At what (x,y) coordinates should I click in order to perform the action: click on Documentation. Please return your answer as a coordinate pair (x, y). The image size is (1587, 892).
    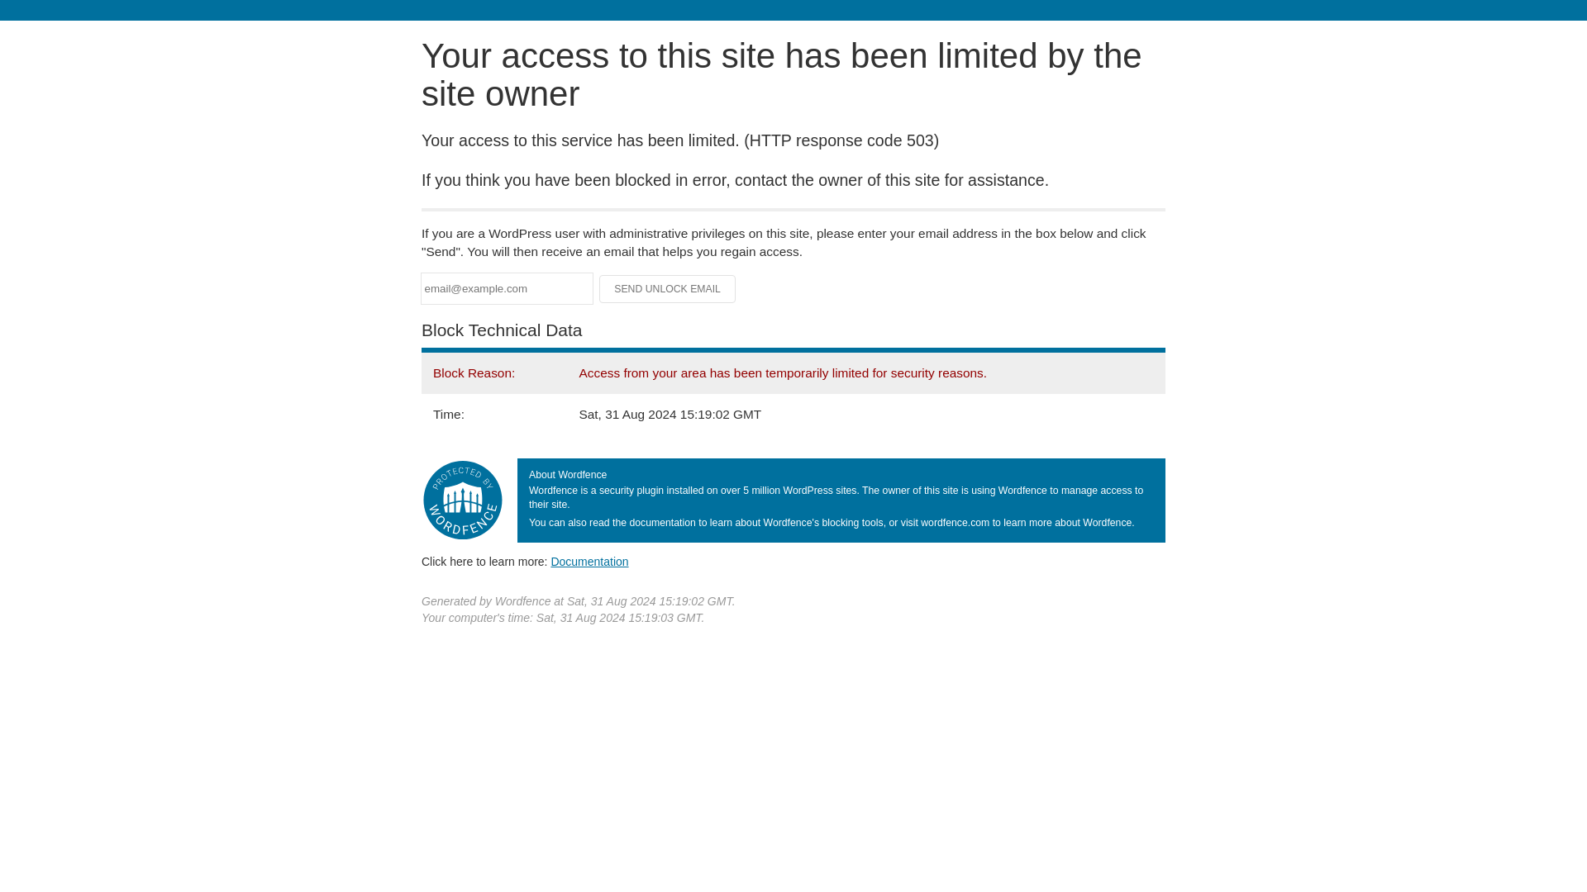
    Looking at the image, I should click on (589, 561).